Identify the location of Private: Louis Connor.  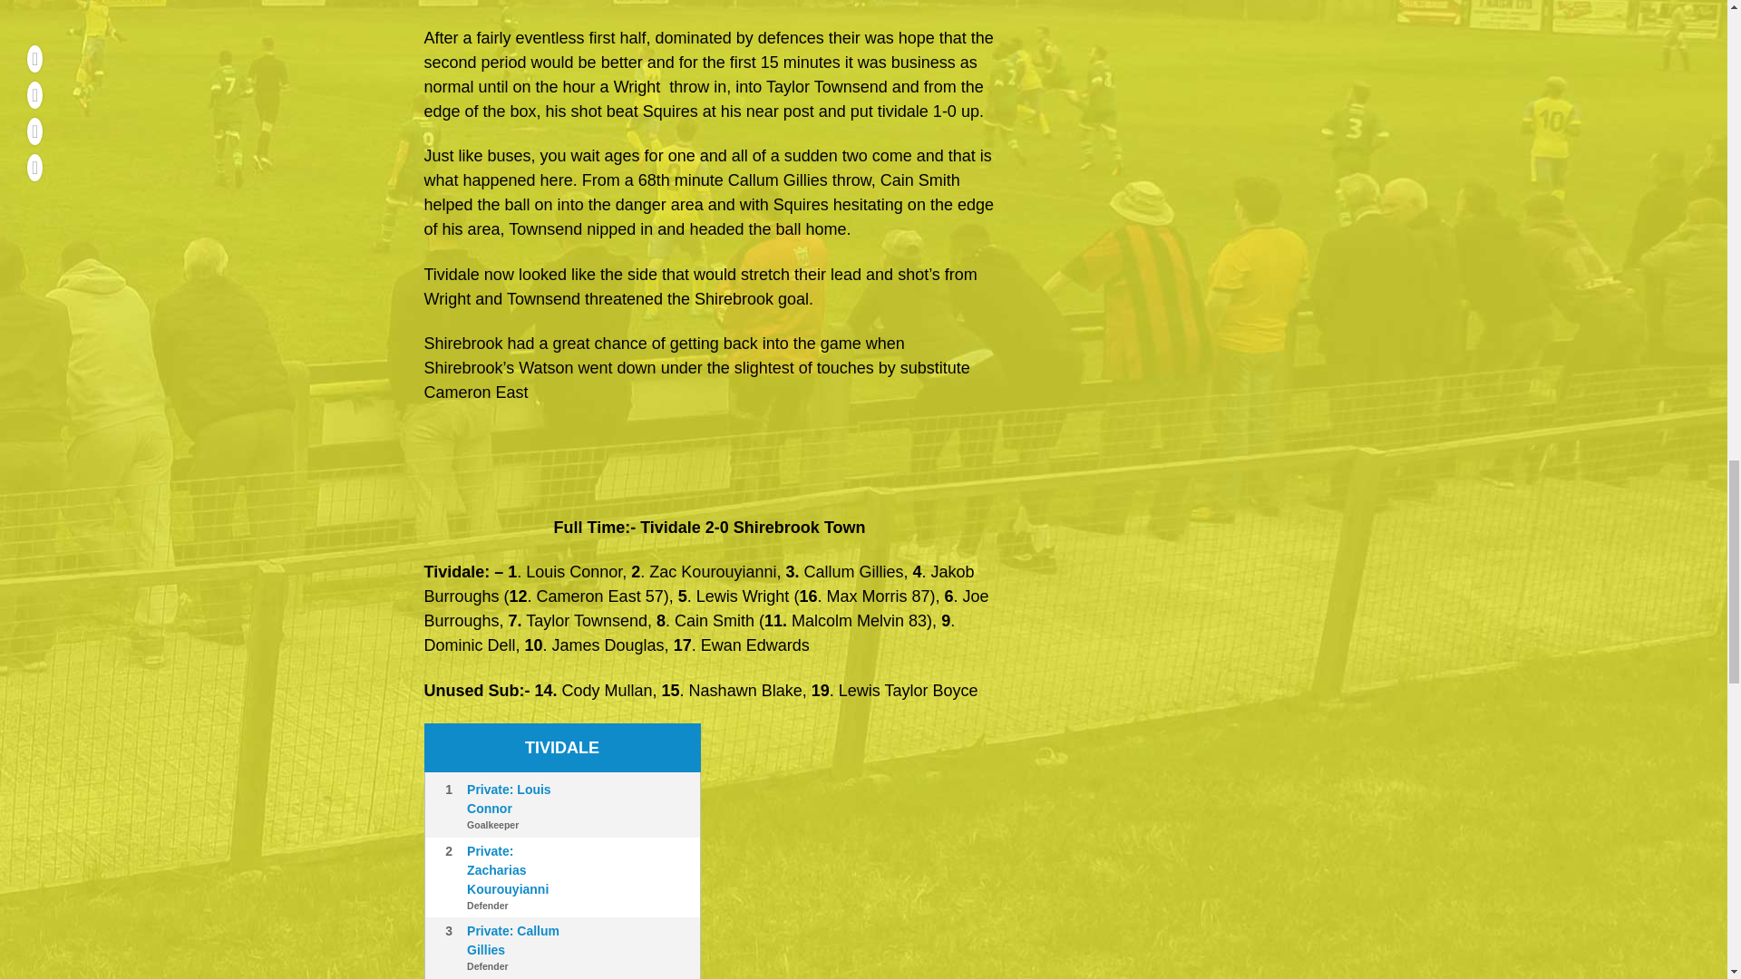
(509, 798).